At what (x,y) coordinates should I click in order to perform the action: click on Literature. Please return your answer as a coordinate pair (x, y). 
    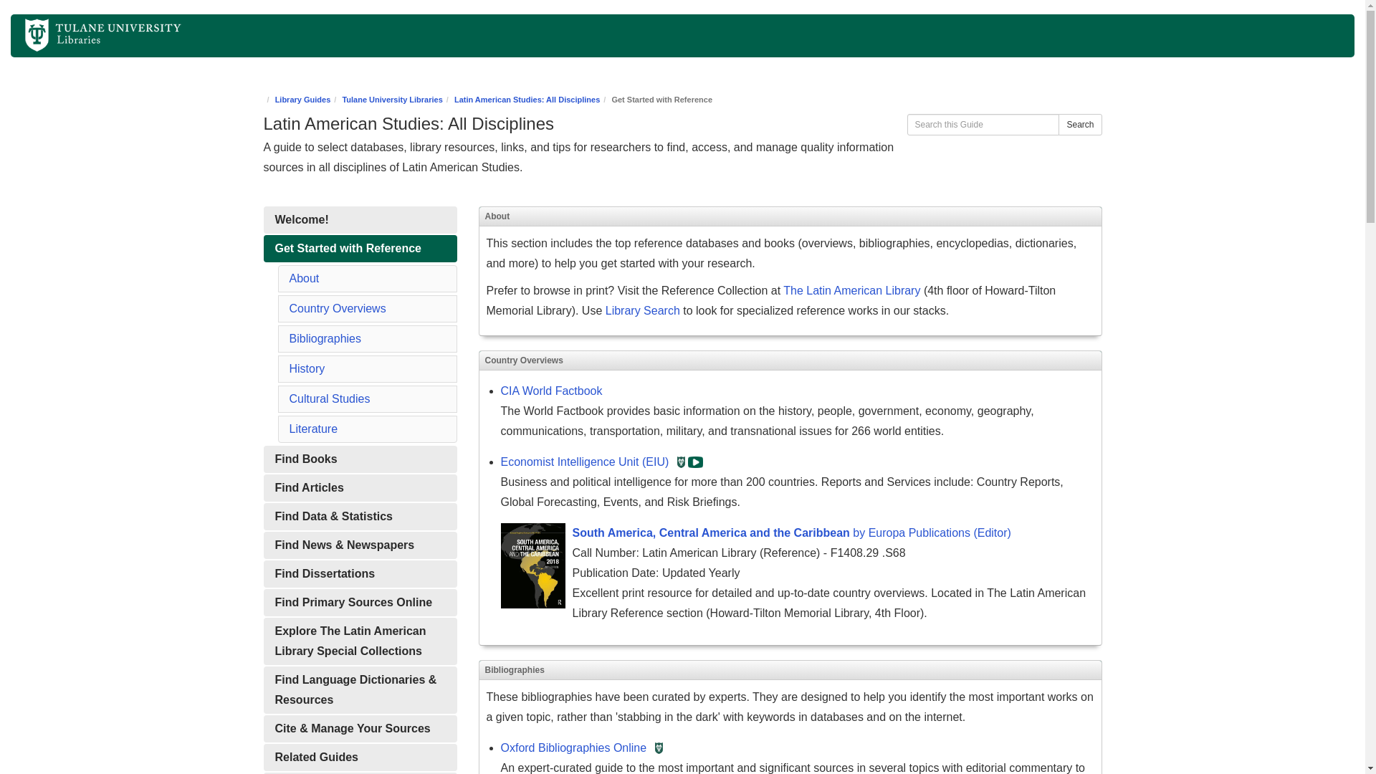
    Looking at the image, I should click on (314, 429).